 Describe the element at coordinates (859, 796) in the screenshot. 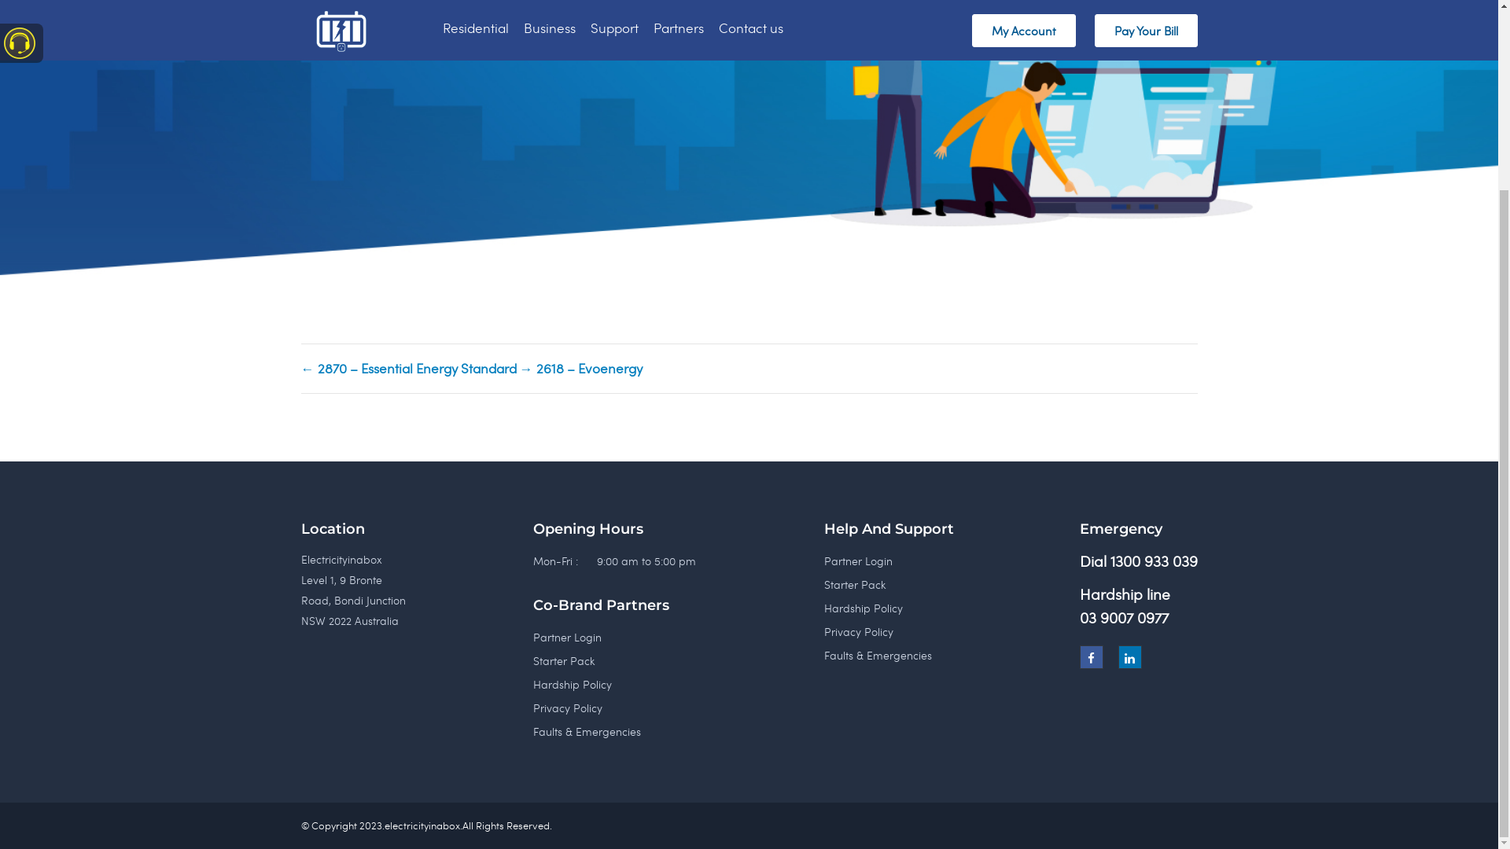

I see `Partner Login` at that location.